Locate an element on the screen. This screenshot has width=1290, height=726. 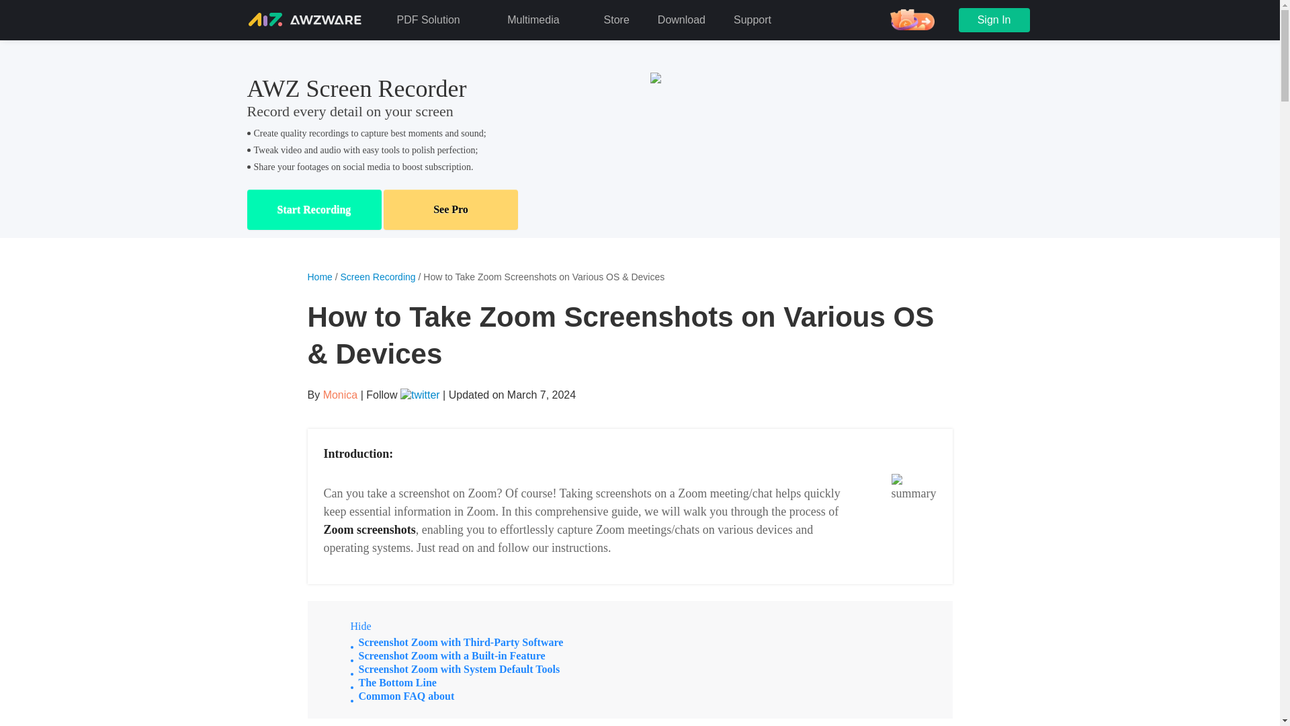
Store is located at coordinates (617, 19).